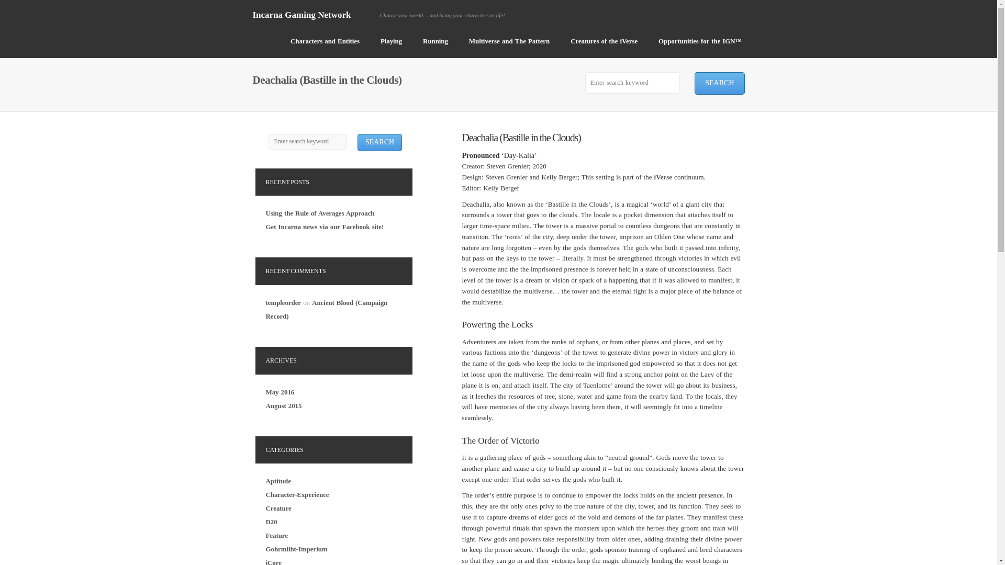  What do you see at coordinates (719, 84) in the screenshot?
I see `search` at bounding box center [719, 84].